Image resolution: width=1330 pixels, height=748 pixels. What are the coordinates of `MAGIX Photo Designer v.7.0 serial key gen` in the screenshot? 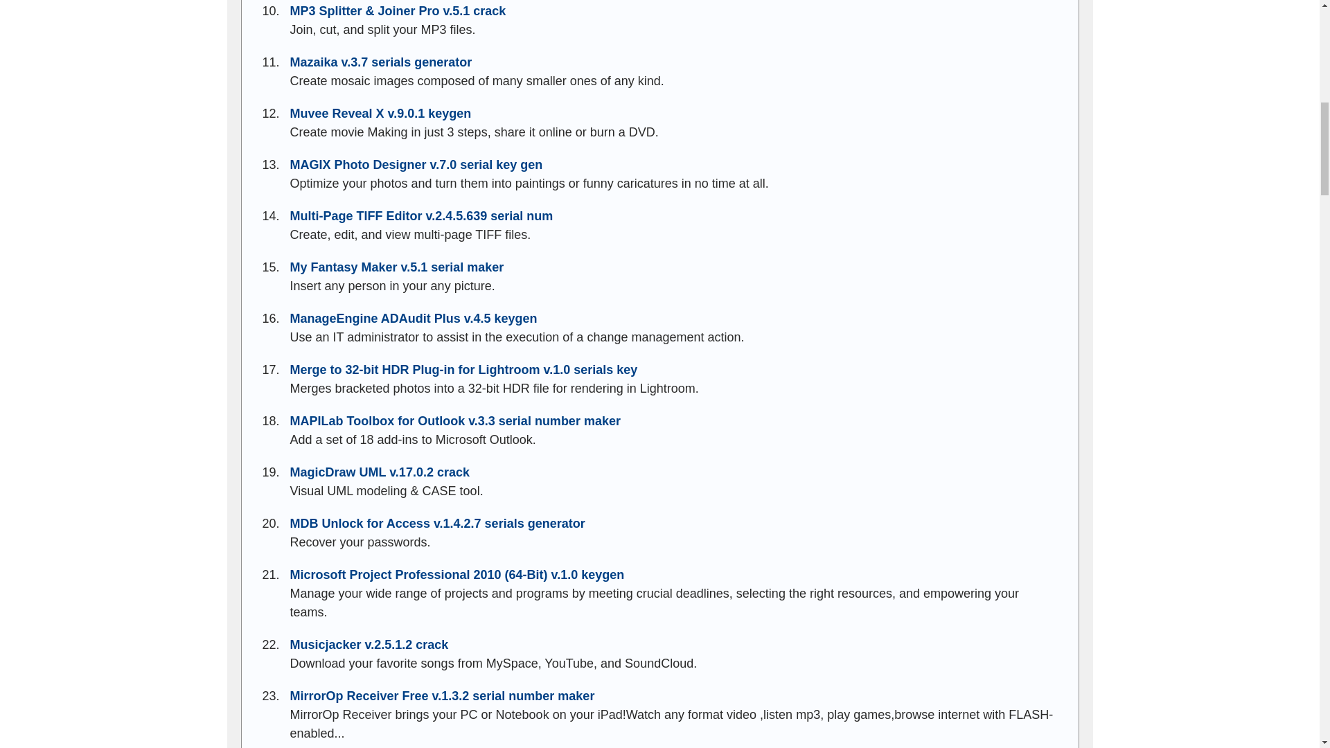 It's located at (416, 165).